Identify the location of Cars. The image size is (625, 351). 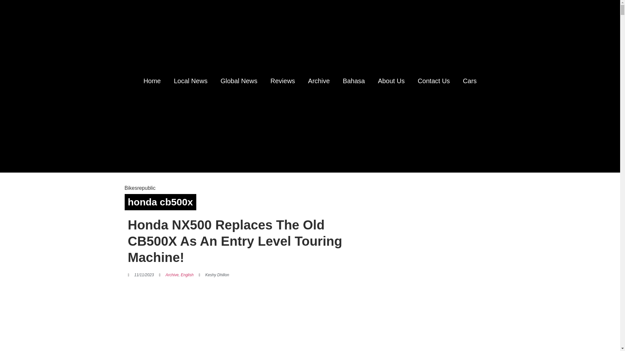
(469, 81).